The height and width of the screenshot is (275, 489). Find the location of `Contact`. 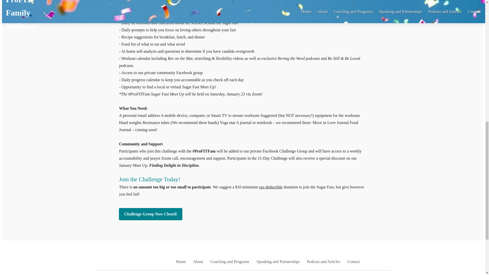

Contact is located at coordinates (354, 262).